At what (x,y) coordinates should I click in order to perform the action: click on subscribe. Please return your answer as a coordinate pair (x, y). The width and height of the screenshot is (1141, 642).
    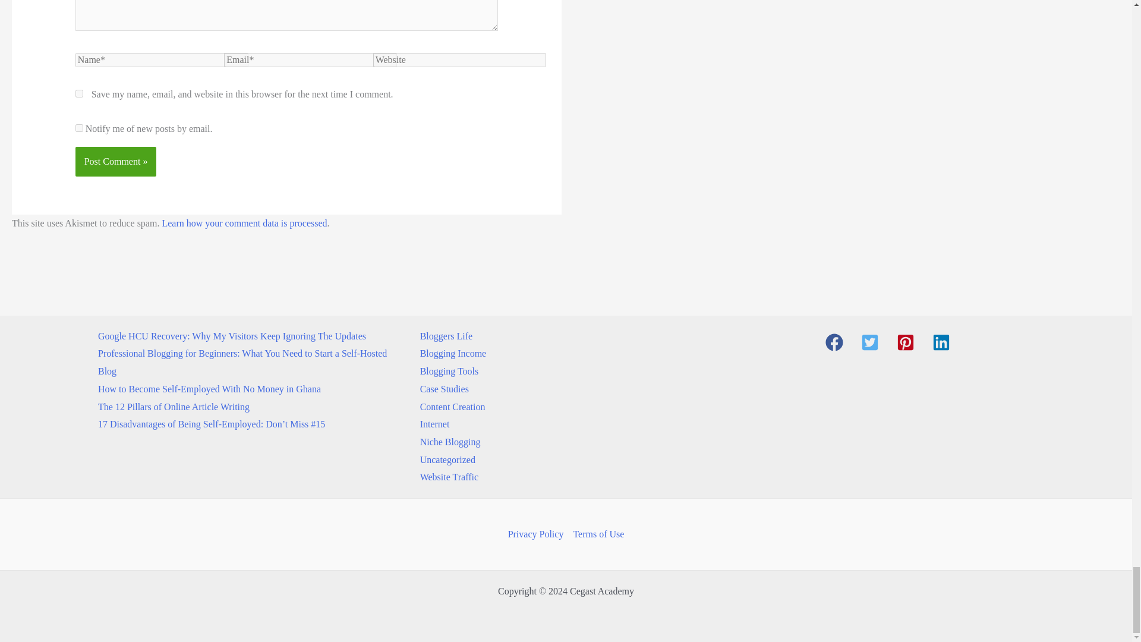
    Looking at the image, I should click on (79, 128).